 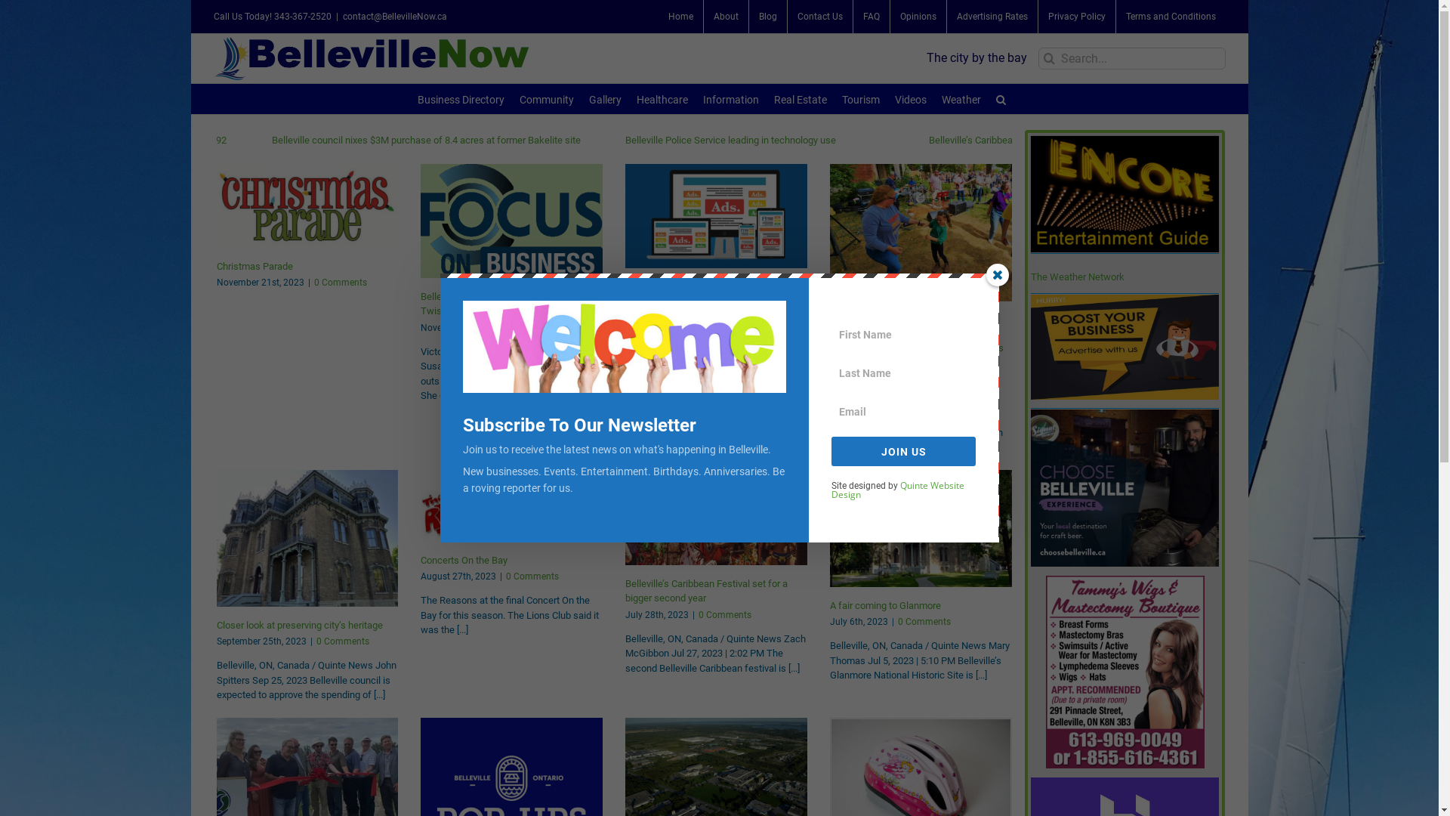 I want to click on Business Directory, so click(x=461, y=98).